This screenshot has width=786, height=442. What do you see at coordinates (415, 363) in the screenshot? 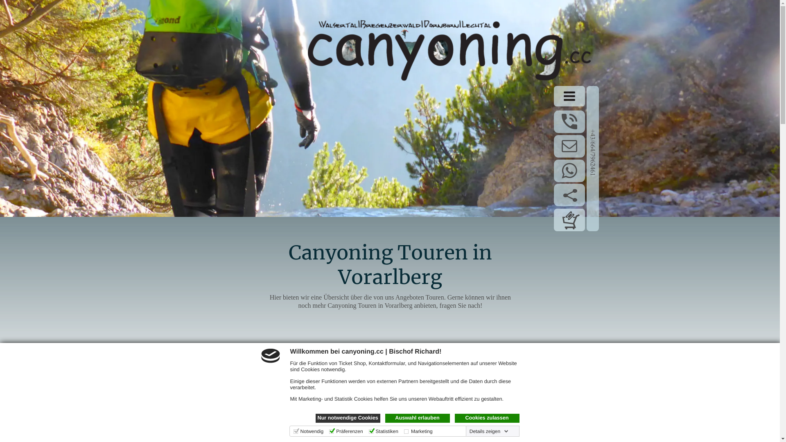
I see `Short Merlin` at bounding box center [415, 363].